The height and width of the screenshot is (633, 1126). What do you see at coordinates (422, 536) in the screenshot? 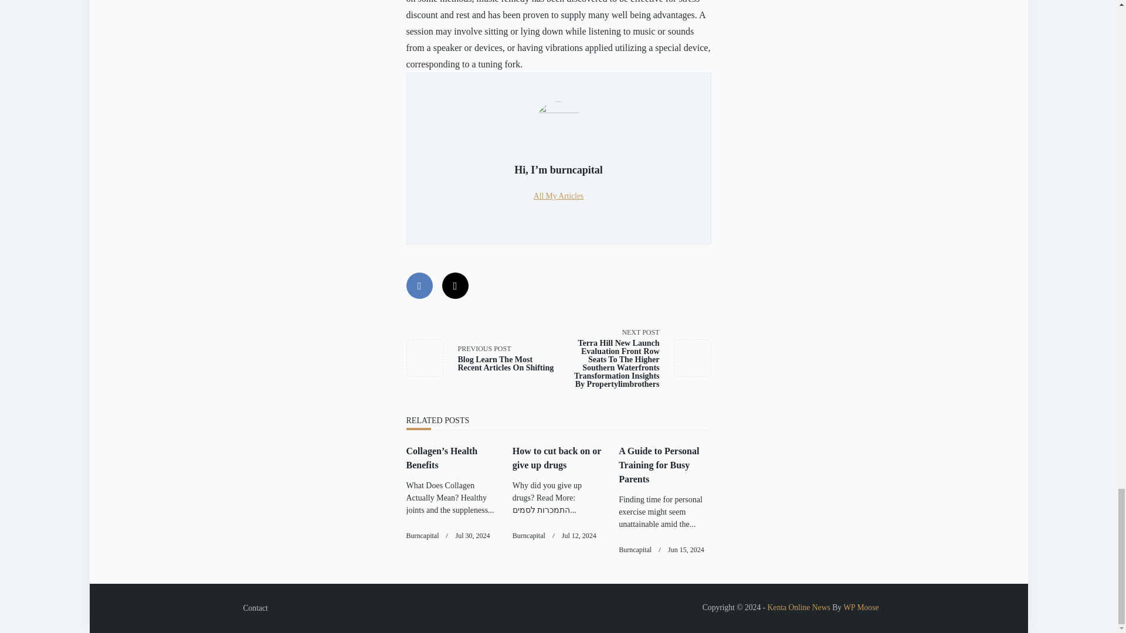
I see `Burncapital` at bounding box center [422, 536].